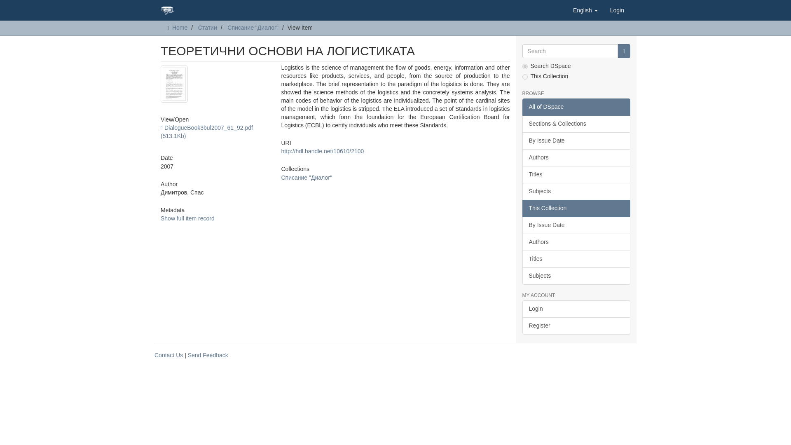 The width and height of the screenshot is (791, 445). I want to click on Subjects, so click(576, 276).